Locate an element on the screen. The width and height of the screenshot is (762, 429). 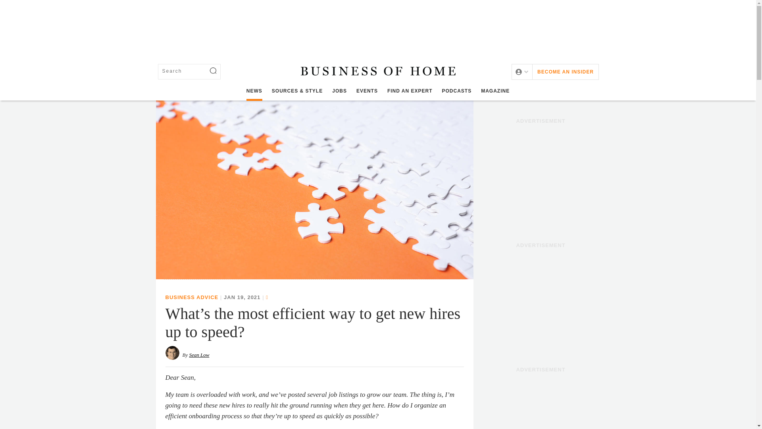
3rd party ad content is located at coordinates (541, 403).